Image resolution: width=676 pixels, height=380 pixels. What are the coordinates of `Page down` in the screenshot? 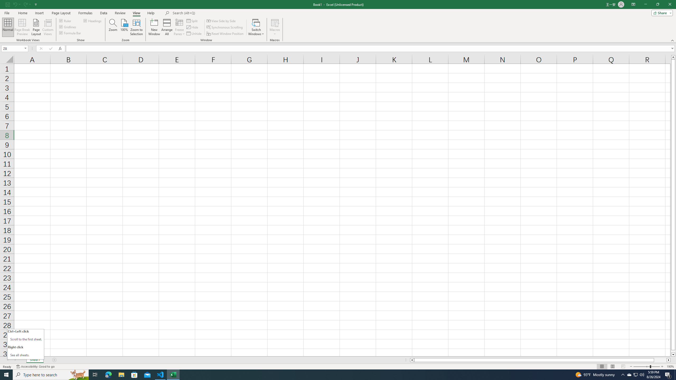 It's located at (673, 351).